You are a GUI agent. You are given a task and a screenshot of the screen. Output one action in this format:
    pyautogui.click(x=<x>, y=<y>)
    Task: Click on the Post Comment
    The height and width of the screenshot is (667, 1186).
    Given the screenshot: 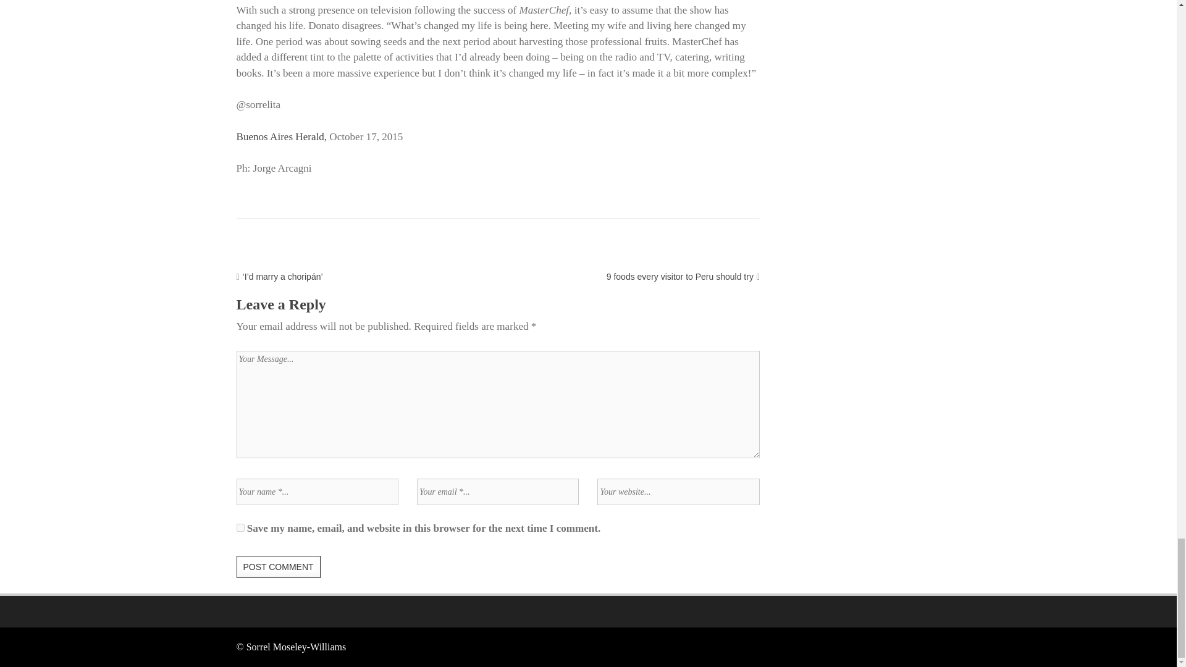 What is the action you would take?
    pyautogui.click(x=278, y=567)
    